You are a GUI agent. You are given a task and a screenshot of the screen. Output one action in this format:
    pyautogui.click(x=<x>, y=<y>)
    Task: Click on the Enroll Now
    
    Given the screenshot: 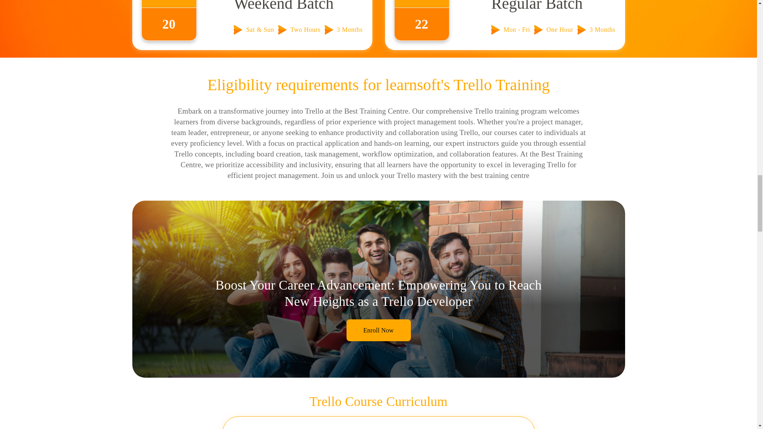 What is the action you would take?
    pyautogui.click(x=378, y=330)
    